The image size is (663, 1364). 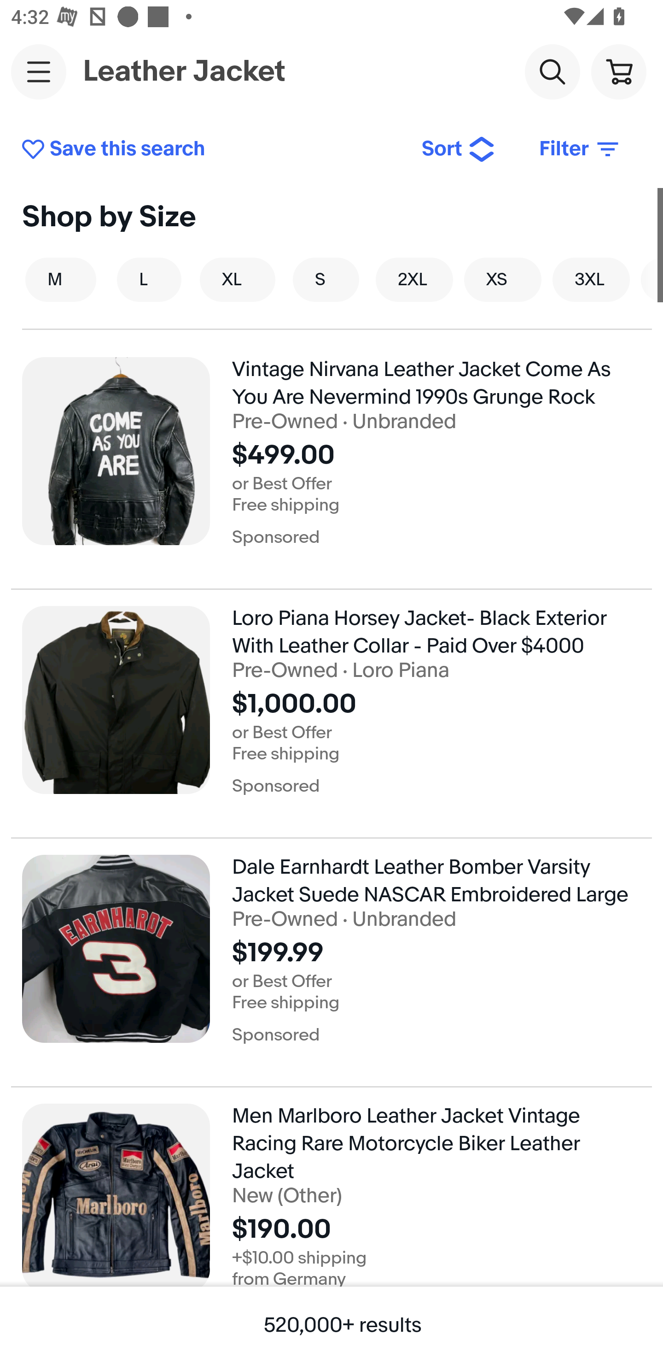 What do you see at coordinates (61, 279) in the screenshot?
I see `M M, Size` at bounding box center [61, 279].